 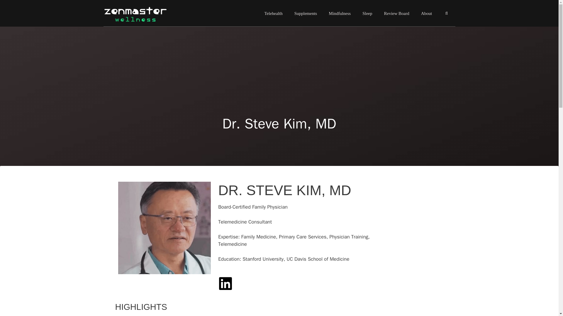 What do you see at coordinates (273, 13) in the screenshot?
I see `Telehealth` at bounding box center [273, 13].